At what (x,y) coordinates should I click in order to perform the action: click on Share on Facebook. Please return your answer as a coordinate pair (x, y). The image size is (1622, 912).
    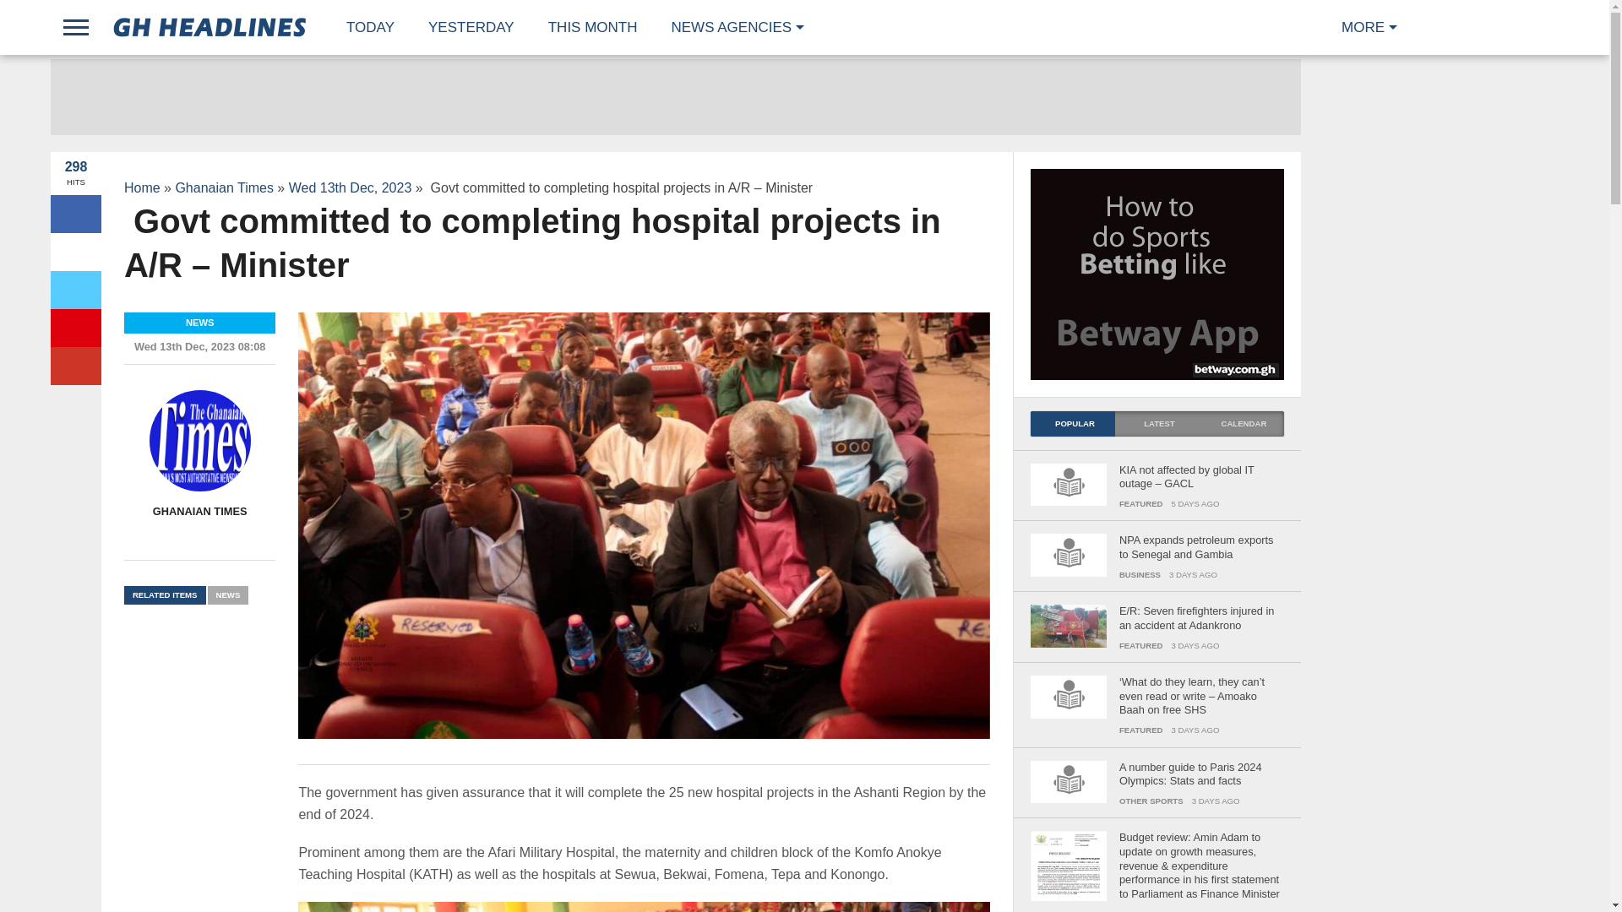
    Looking at the image, I should click on (75, 252).